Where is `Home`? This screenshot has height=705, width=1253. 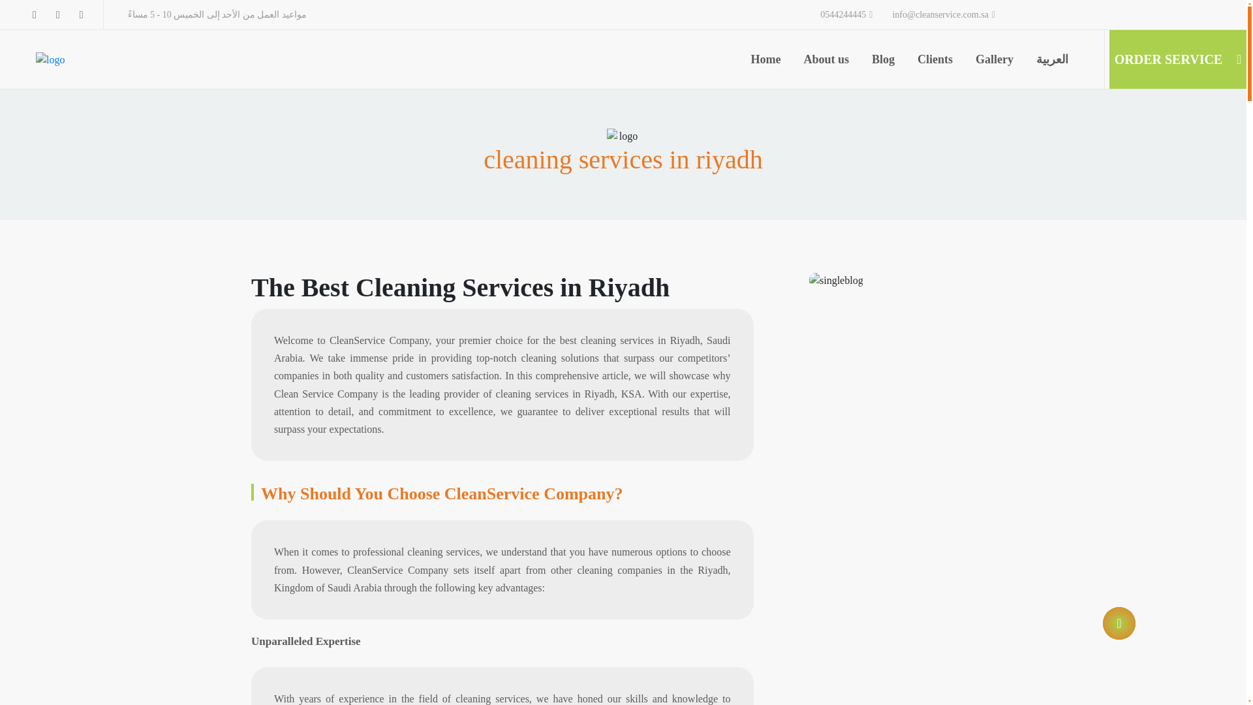
Home is located at coordinates (766, 80).